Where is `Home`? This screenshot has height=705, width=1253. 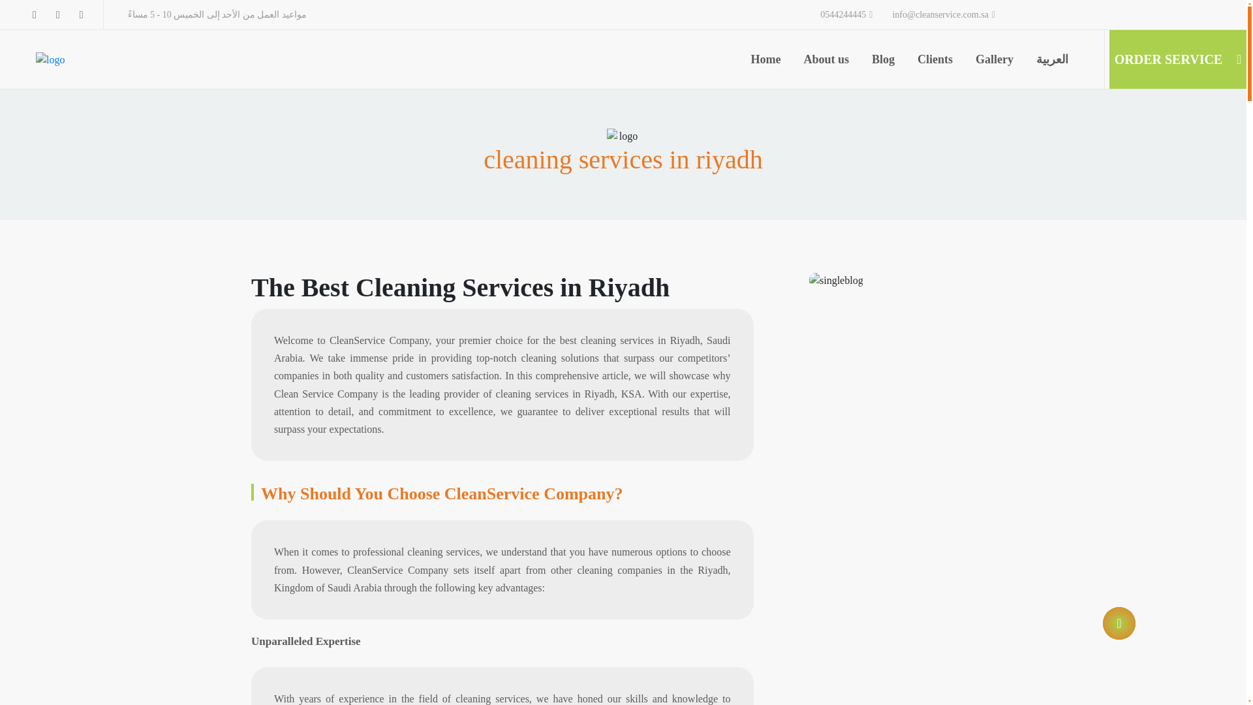
Home is located at coordinates (766, 80).